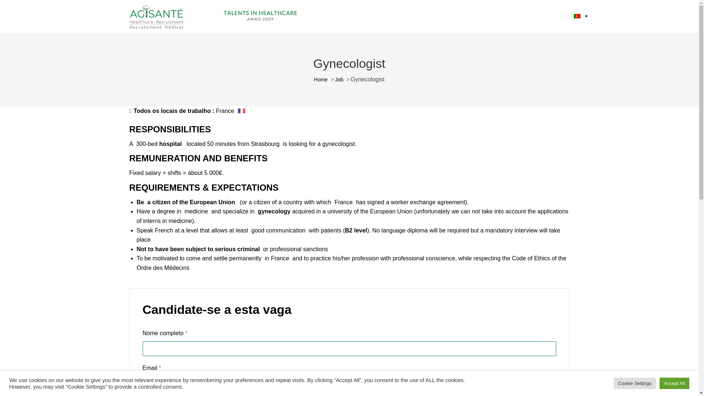 This screenshot has width=704, height=396. Describe the element at coordinates (381, 16) in the screenshot. I see `Entidades Empregadoras` at that location.